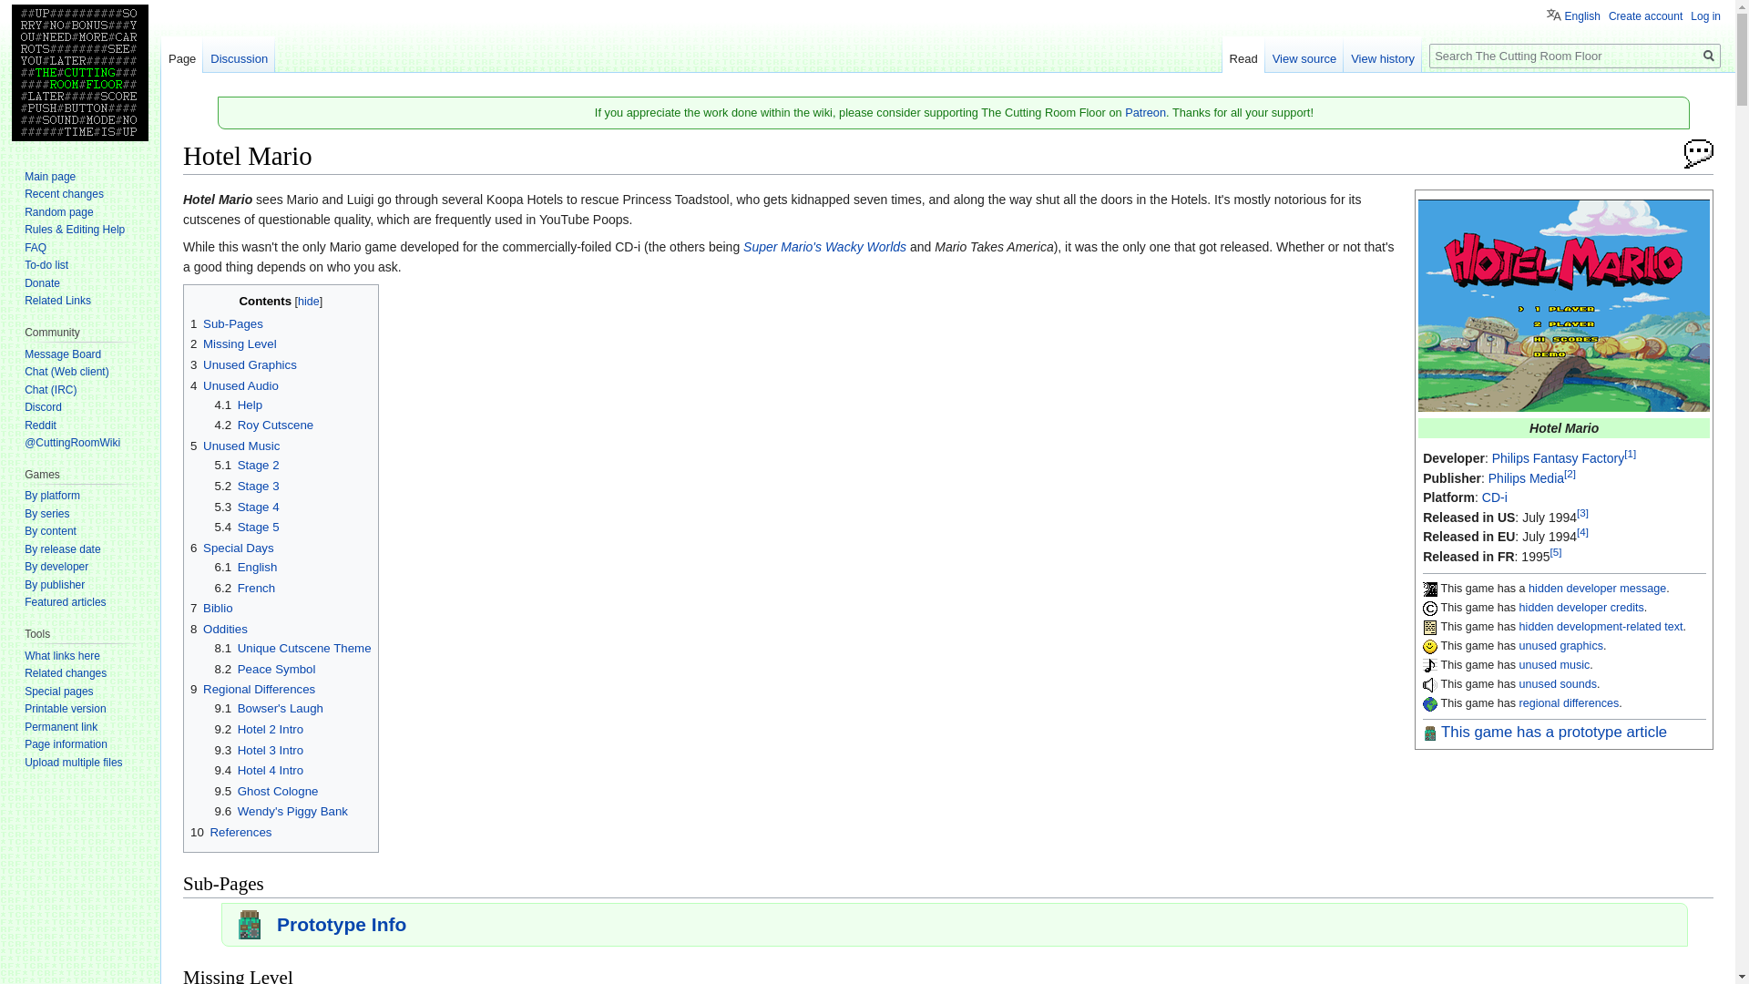 The width and height of the screenshot is (1749, 984). I want to click on Category:Games developed by Philips Fantasy Factory, so click(1558, 457).